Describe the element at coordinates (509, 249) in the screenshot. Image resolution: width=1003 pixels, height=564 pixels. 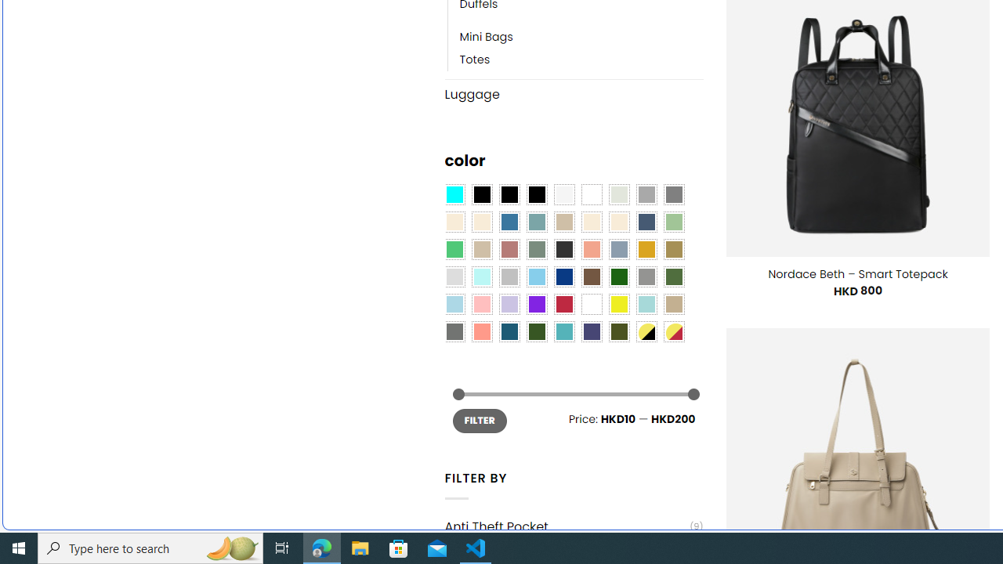
I see `Rose` at that location.